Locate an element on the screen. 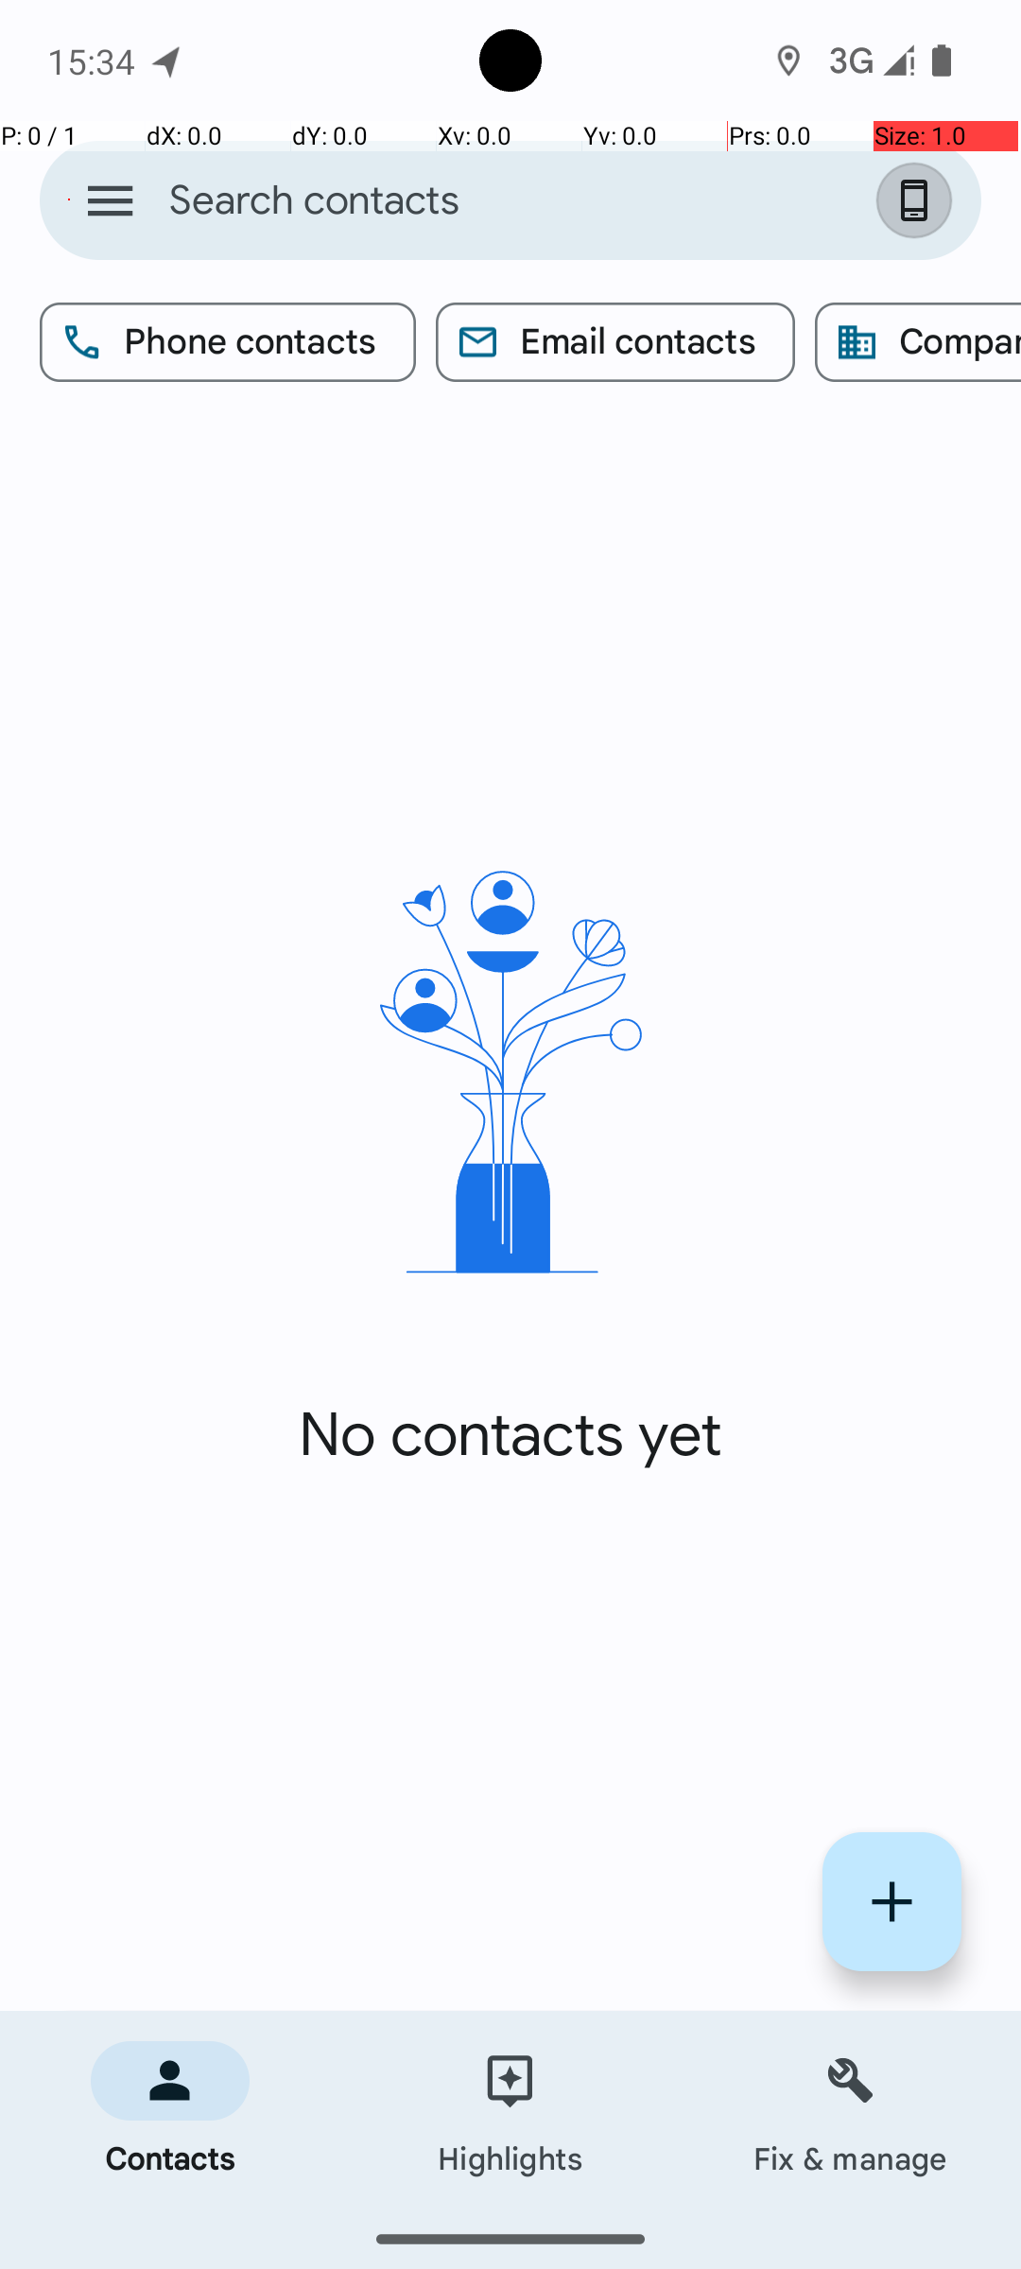  Fix & manage is located at coordinates (851, 2110).